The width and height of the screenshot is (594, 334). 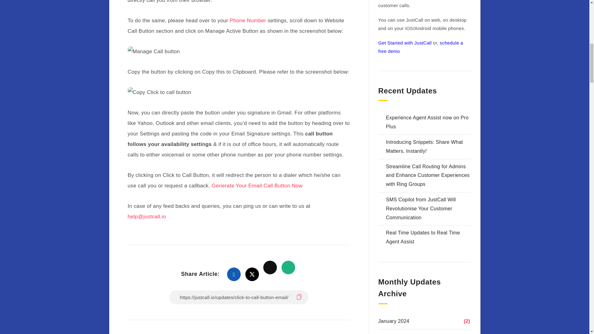 I want to click on Phone Number, so click(x=247, y=20).